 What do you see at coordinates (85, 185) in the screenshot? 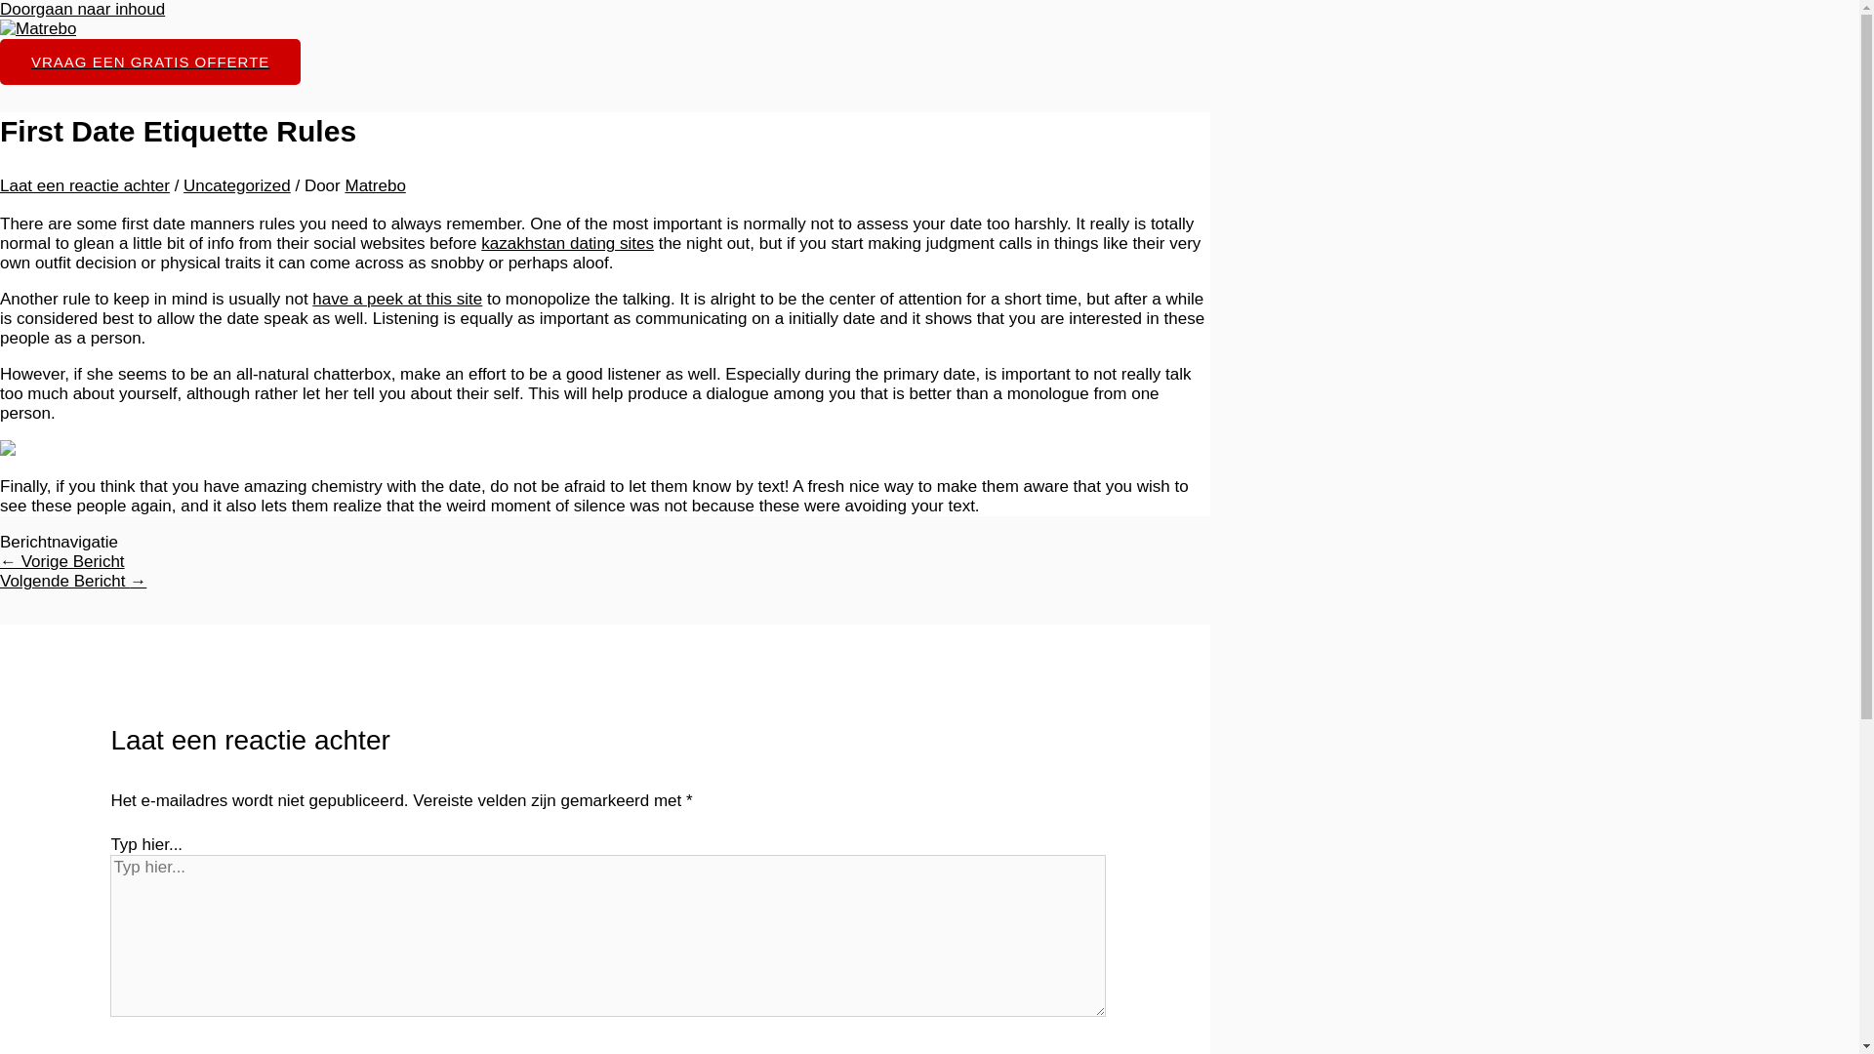
I see `Laat een reactie achter` at bounding box center [85, 185].